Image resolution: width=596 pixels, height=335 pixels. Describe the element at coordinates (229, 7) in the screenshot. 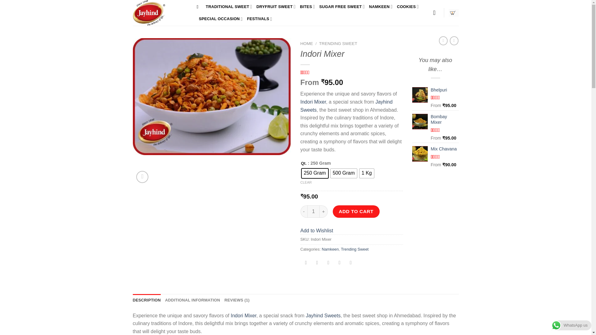

I see `TRADITIONAL SWEET` at that location.